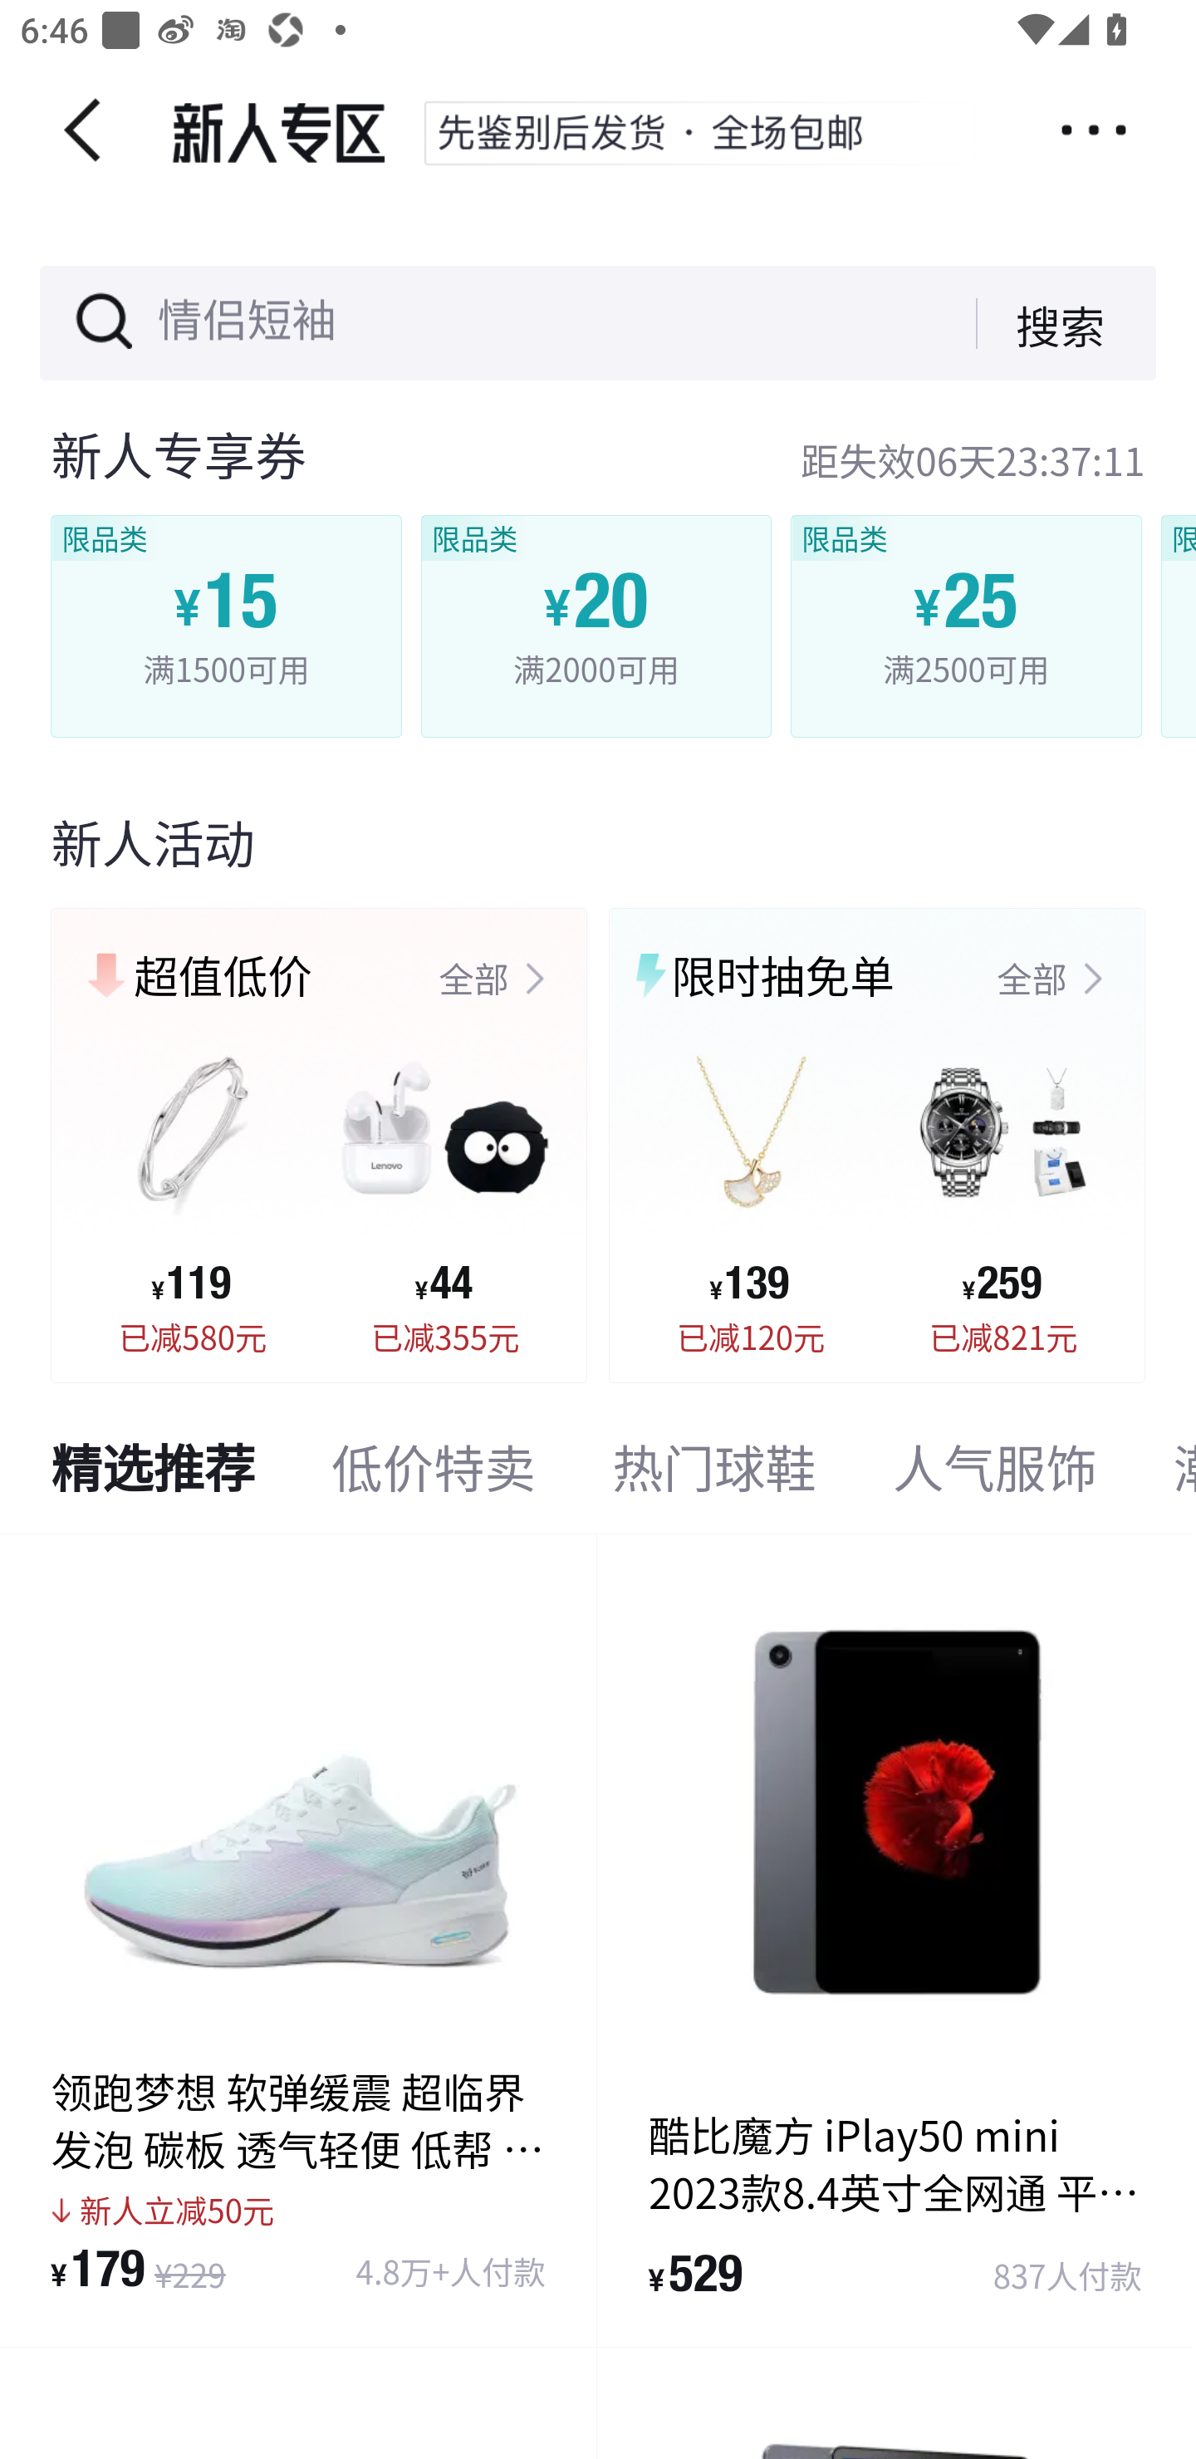 This screenshot has width=1196, height=2459. What do you see at coordinates (434, 1474) in the screenshot?
I see `低价特卖` at bounding box center [434, 1474].